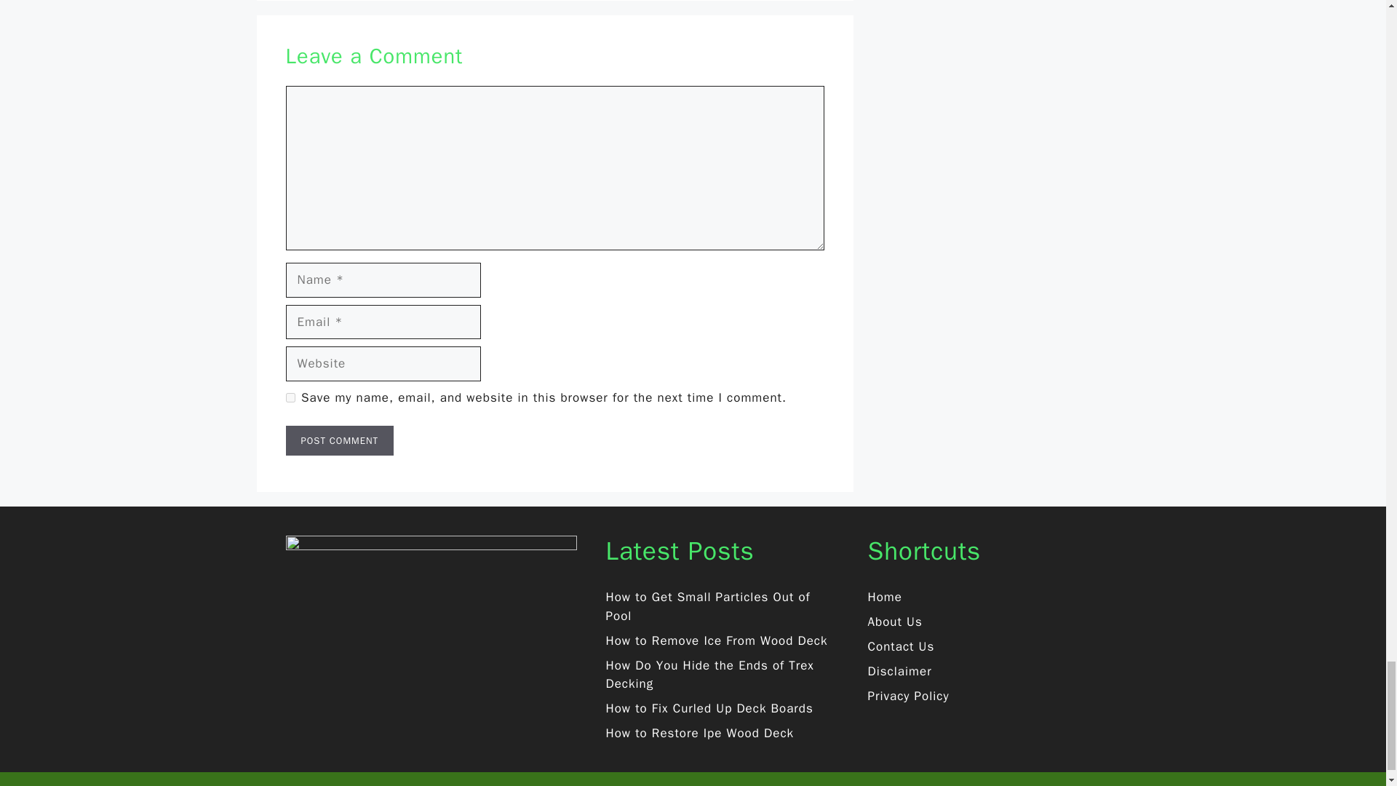 Image resolution: width=1397 pixels, height=786 pixels. I want to click on How Do You Hide the Ends of Trex Decking, so click(709, 675).